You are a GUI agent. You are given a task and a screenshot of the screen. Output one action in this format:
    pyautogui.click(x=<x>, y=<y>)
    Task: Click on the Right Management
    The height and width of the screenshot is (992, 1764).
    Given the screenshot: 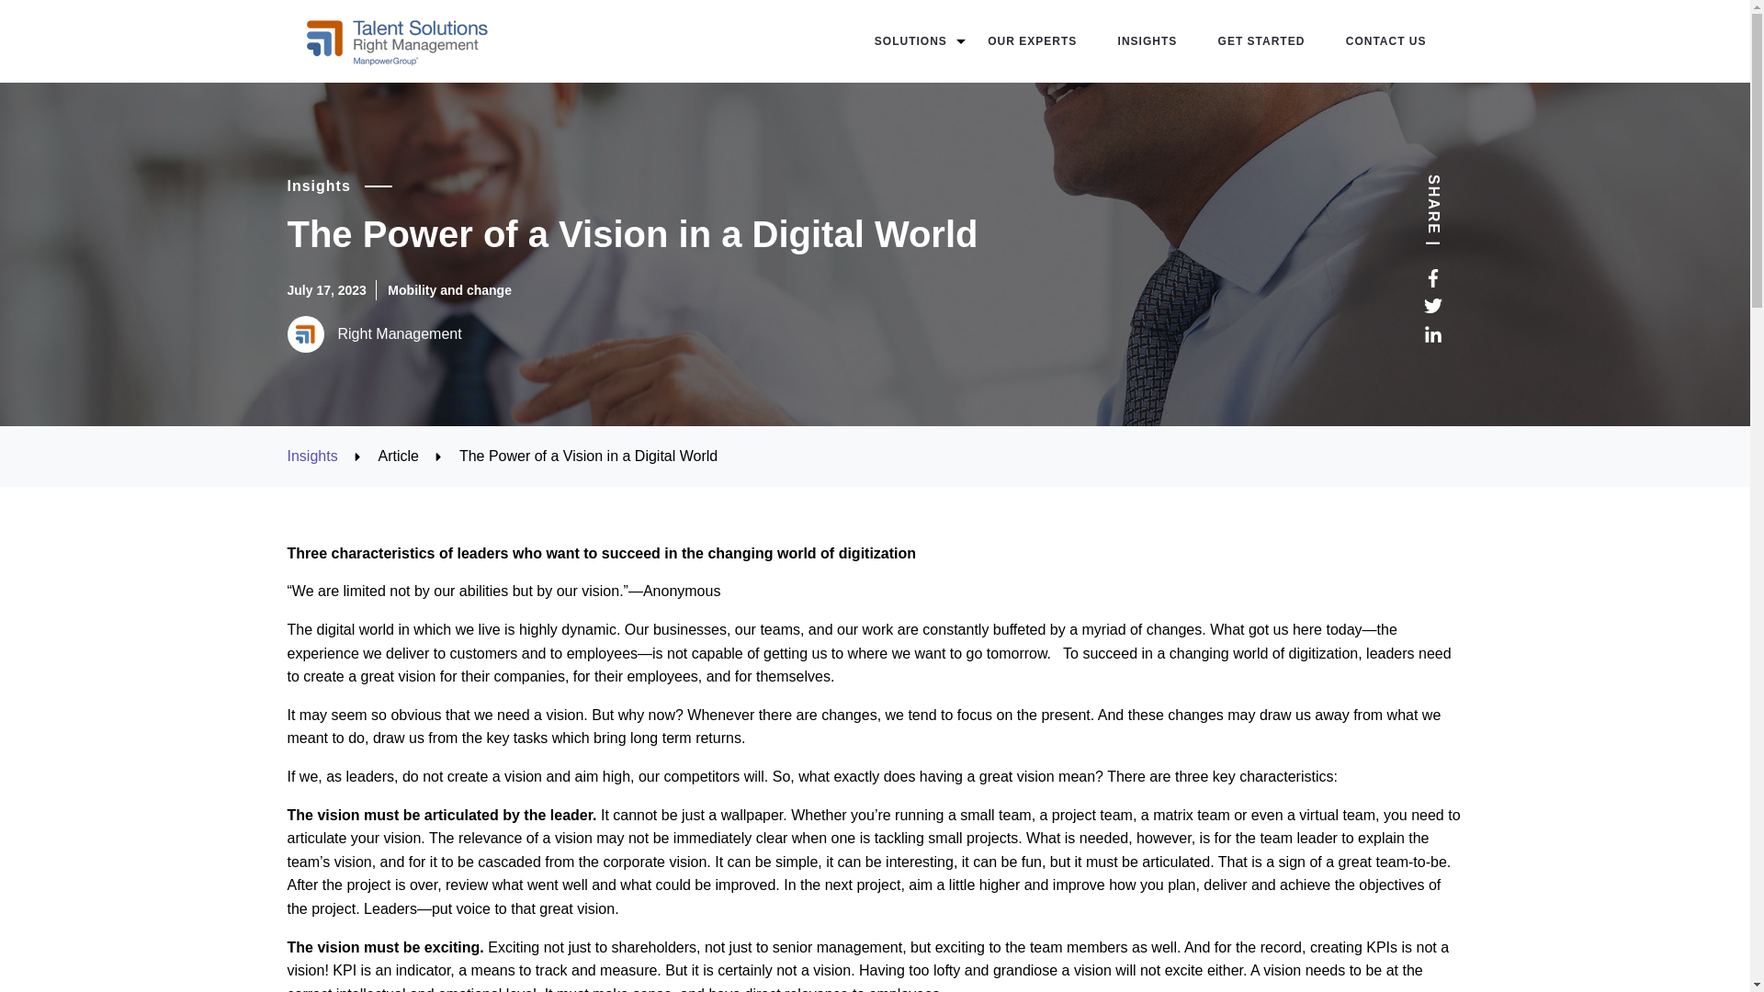 What is the action you would take?
    pyautogui.click(x=842, y=334)
    